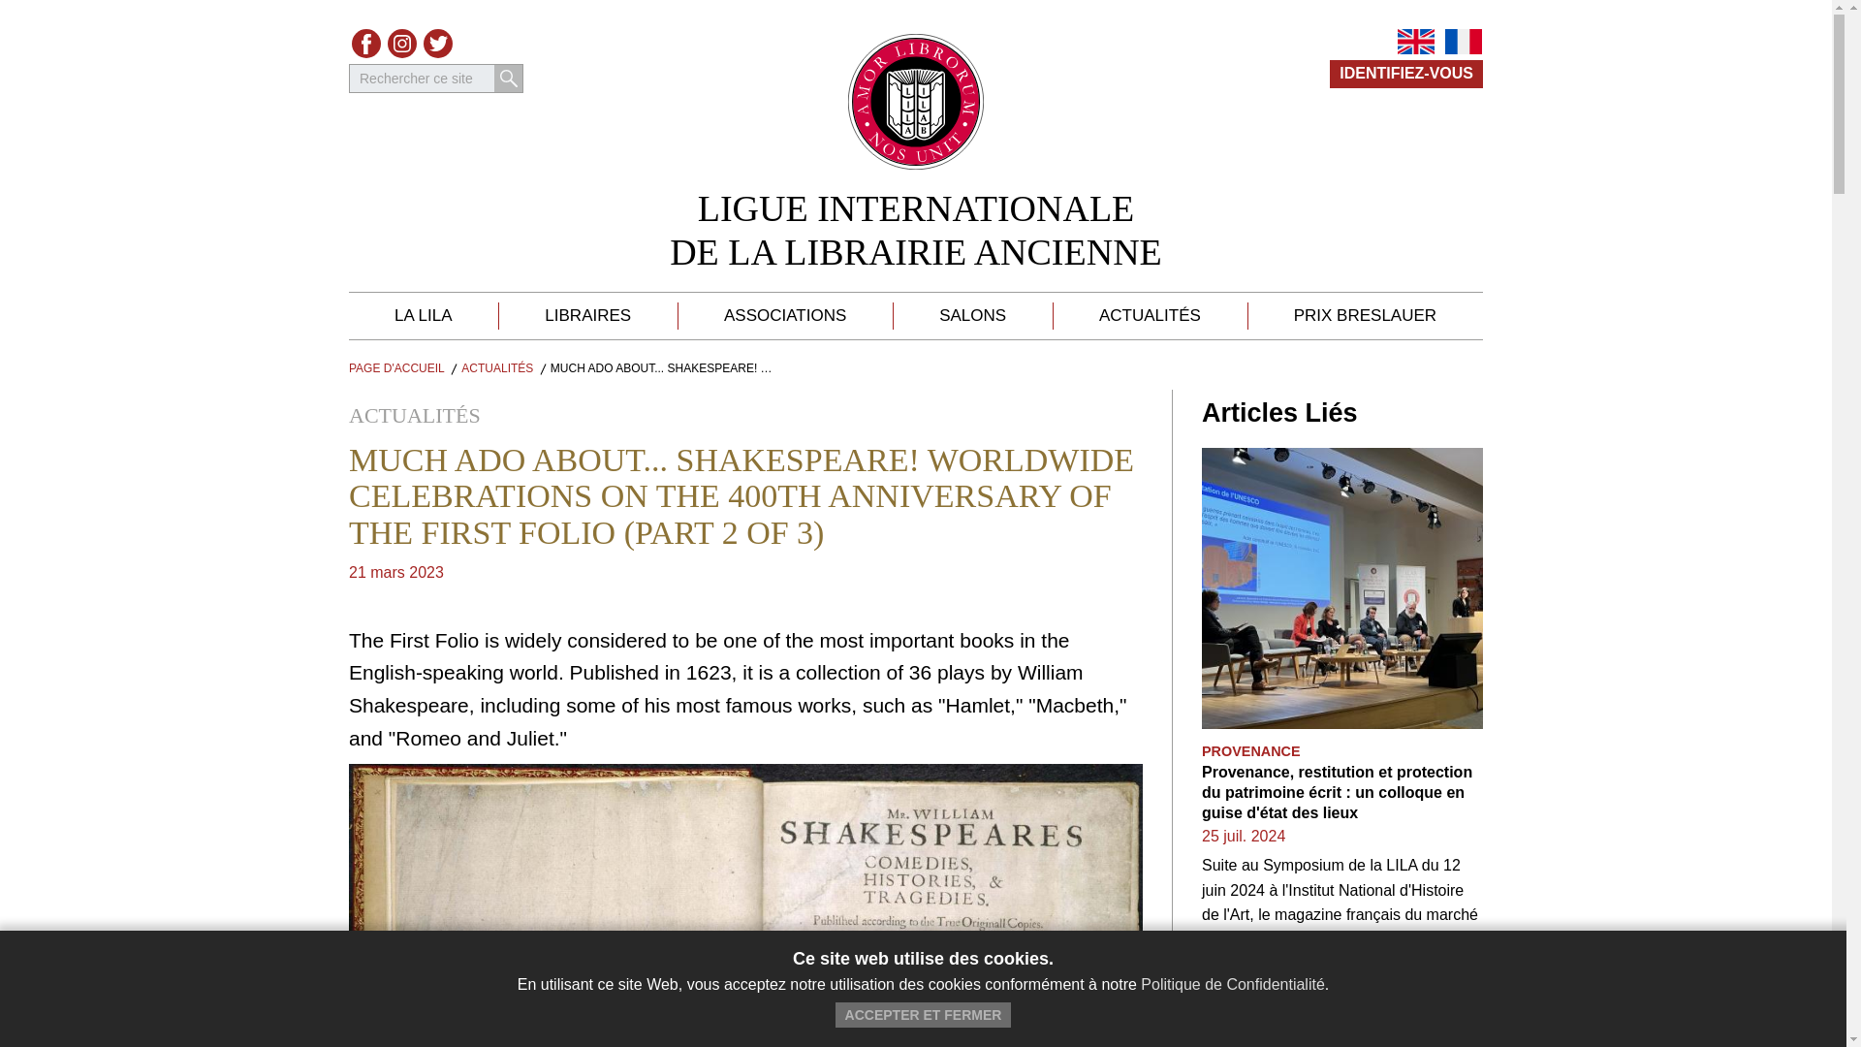 Image resolution: width=1861 pixels, height=1047 pixels. What do you see at coordinates (401, 44) in the screenshot?
I see `PAGE D'ACCUEIL` at bounding box center [401, 44].